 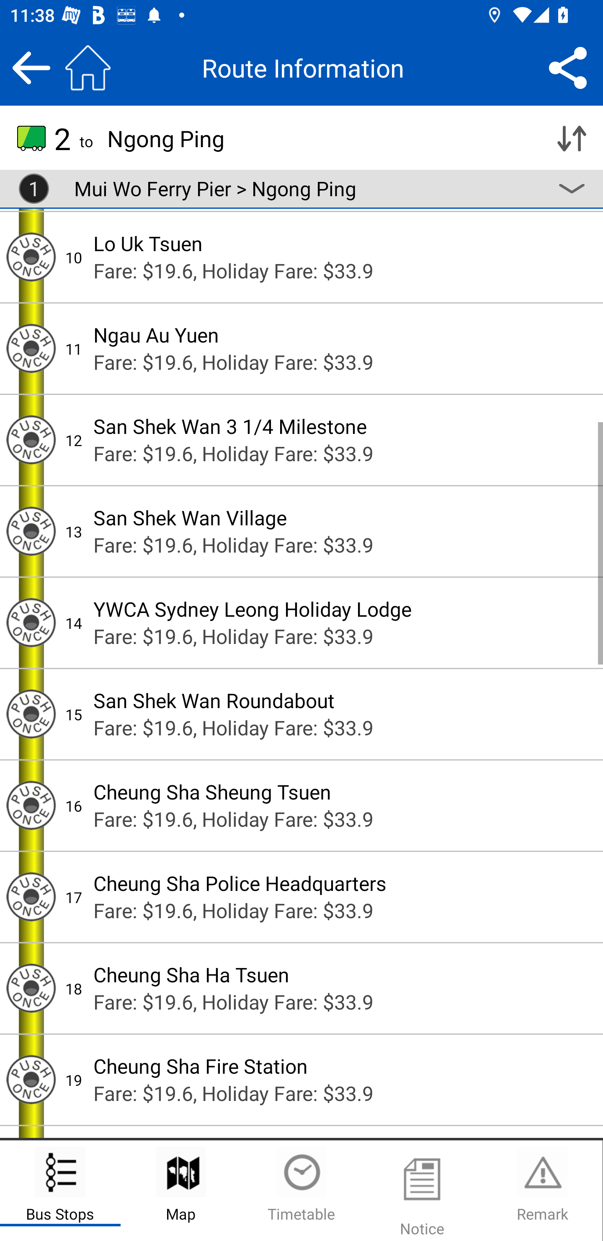 I want to click on Alight Reminder, so click(x=31, y=714).